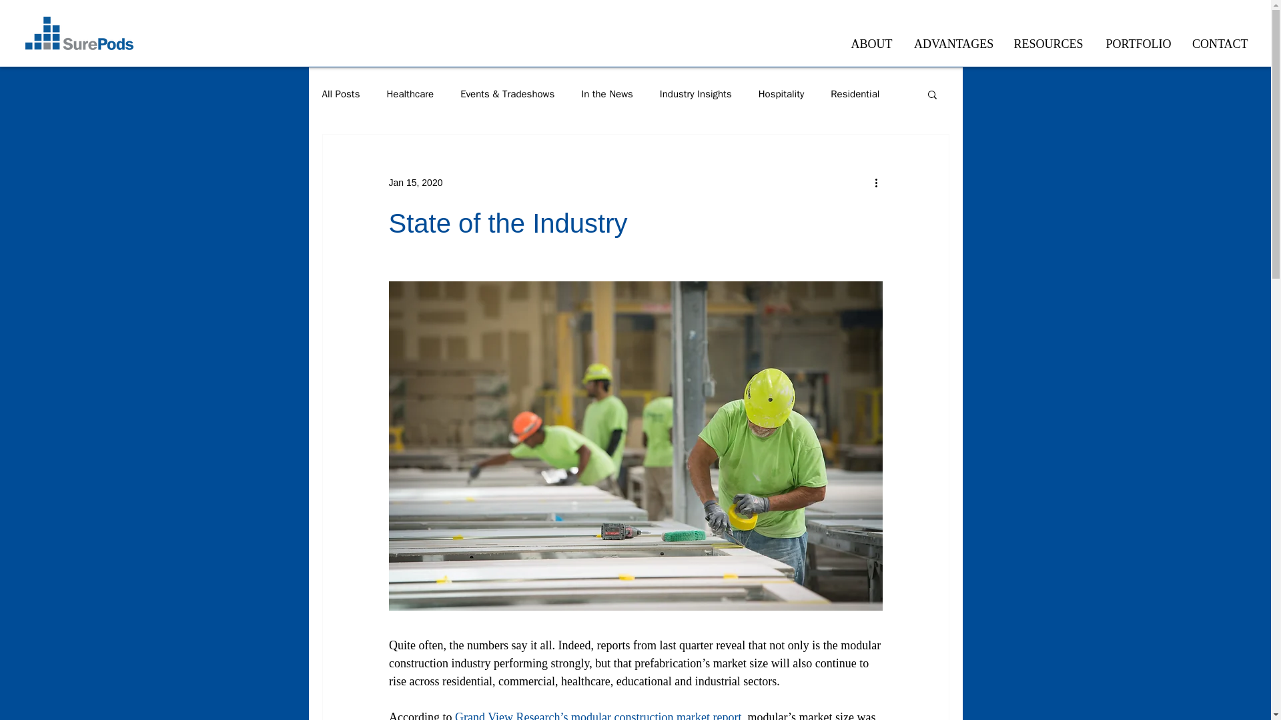  What do you see at coordinates (854, 94) in the screenshot?
I see `Residential` at bounding box center [854, 94].